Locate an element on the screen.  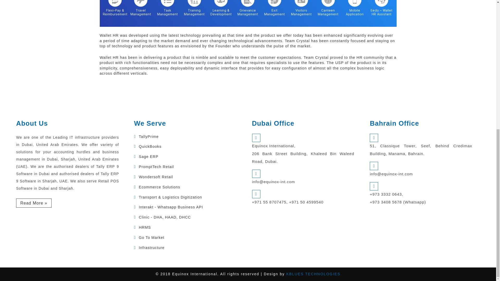
Wondersoft Retail is located at coordinates (156, 177).